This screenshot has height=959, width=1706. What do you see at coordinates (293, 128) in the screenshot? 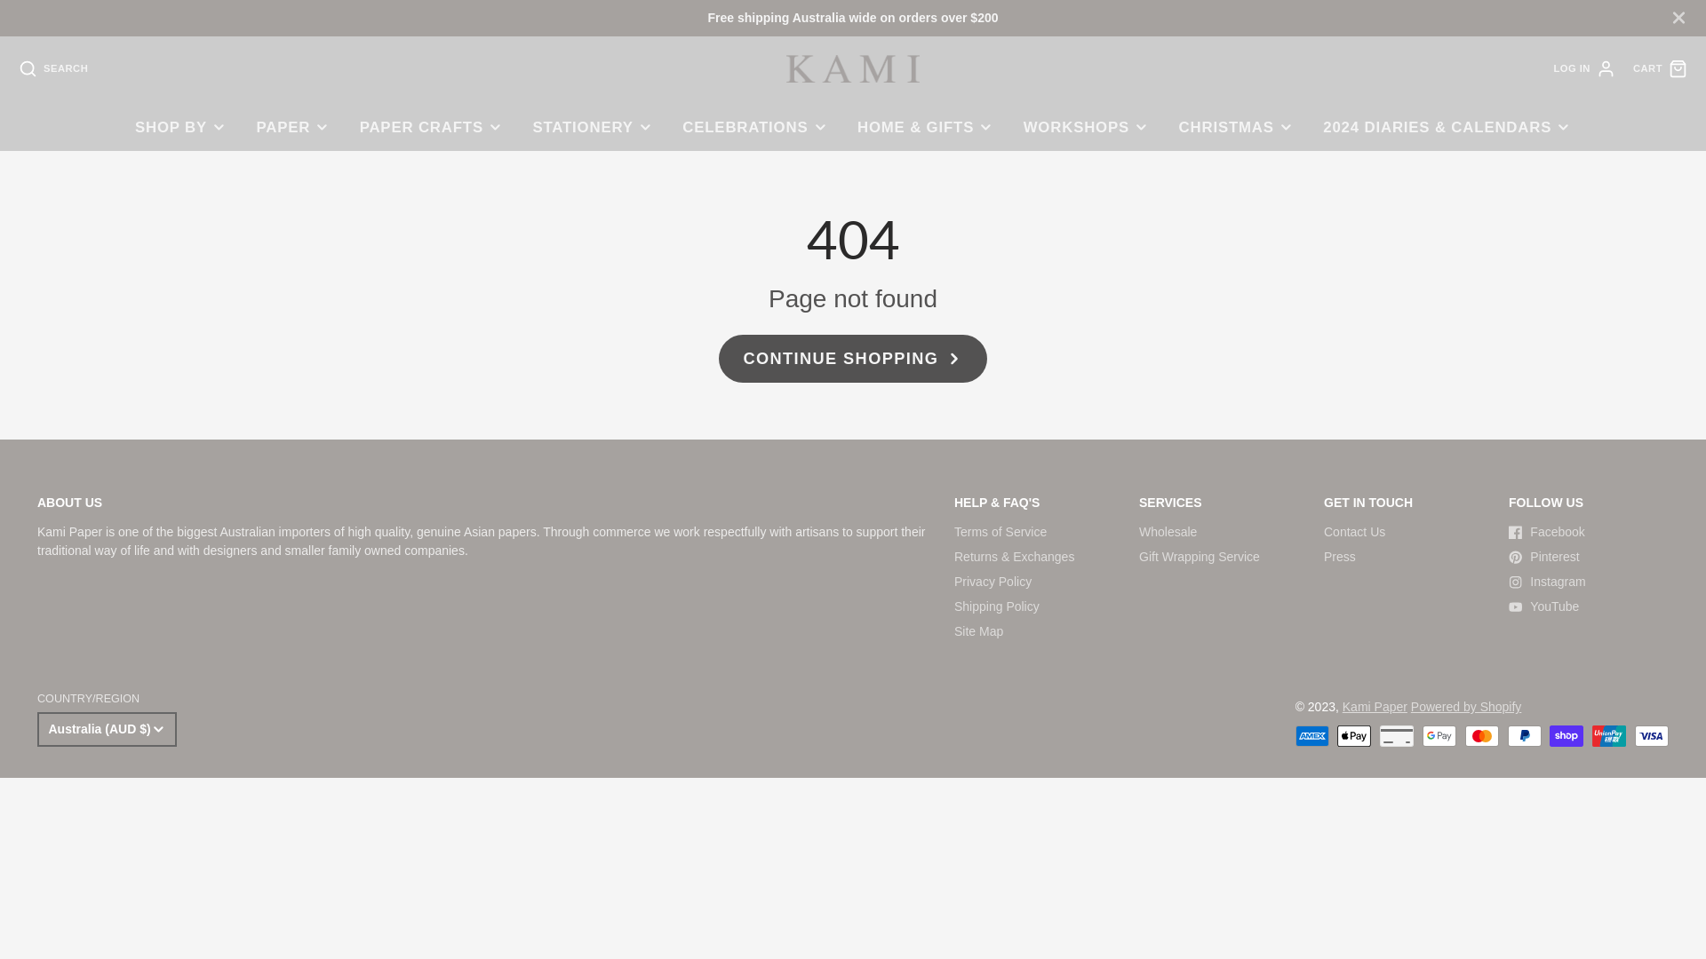
I see `PAPER` at bounding box center [293, 128].